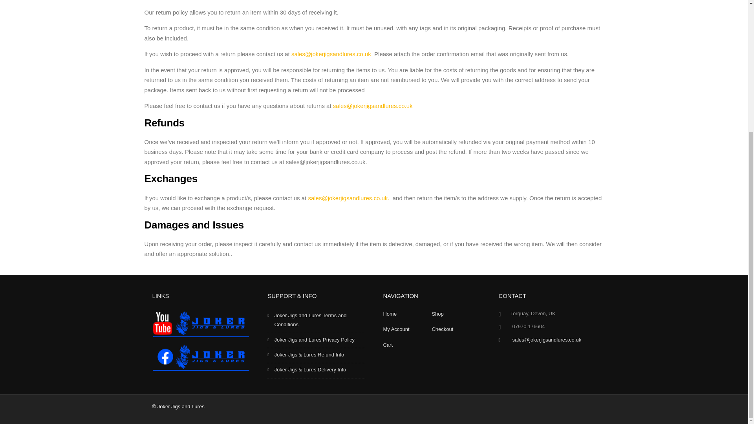 Image resolution: width=754 pixels, height=424 pixels. I want to click on Joker Jigs and Lures Terms and Conditions, so click(316, 321).